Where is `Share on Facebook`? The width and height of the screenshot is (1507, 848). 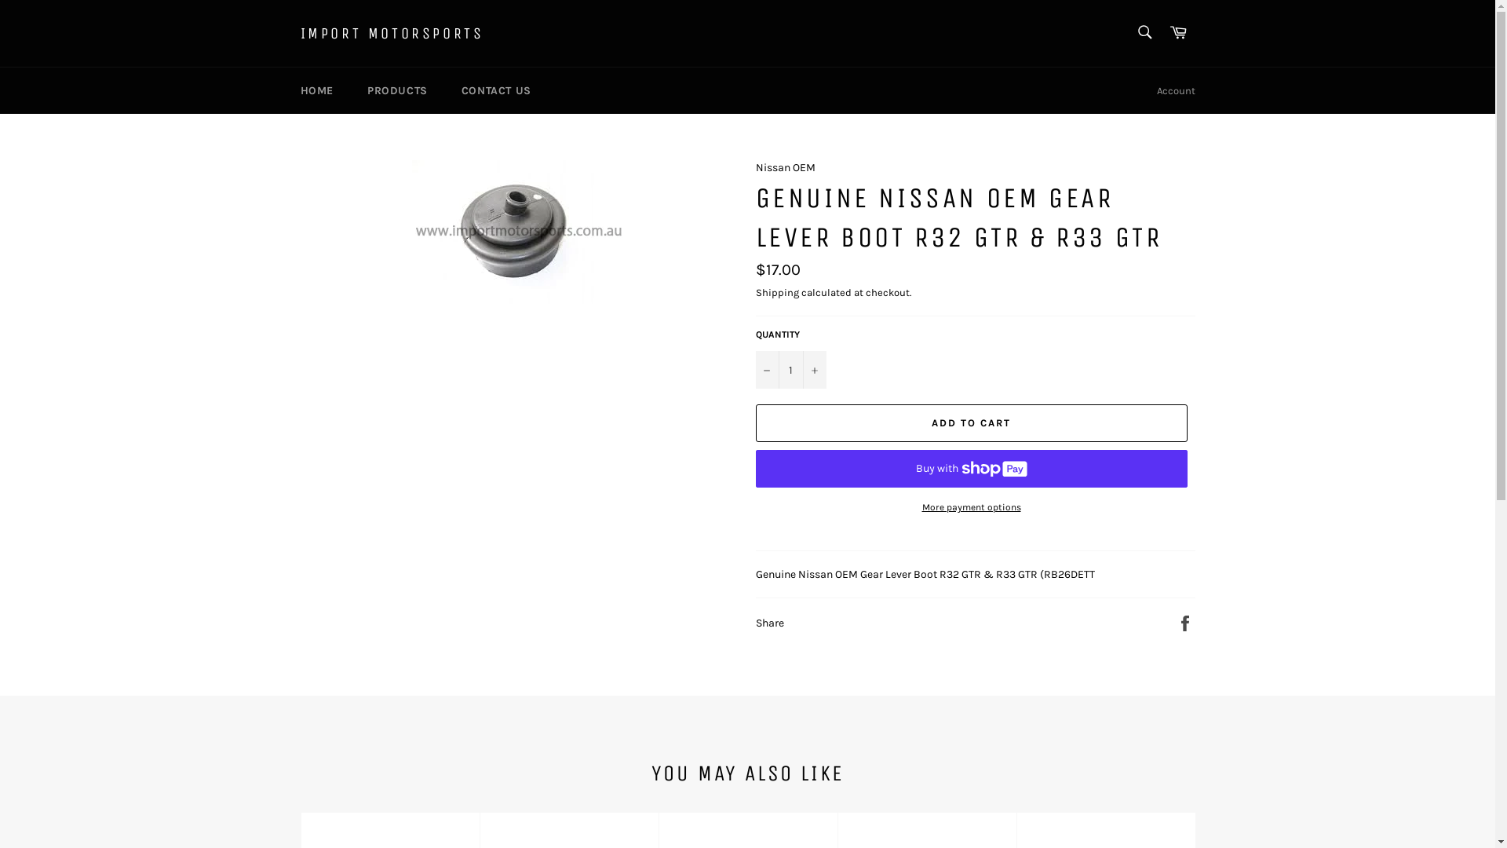 Share on Facebook is located at coordinates (1185, 622).